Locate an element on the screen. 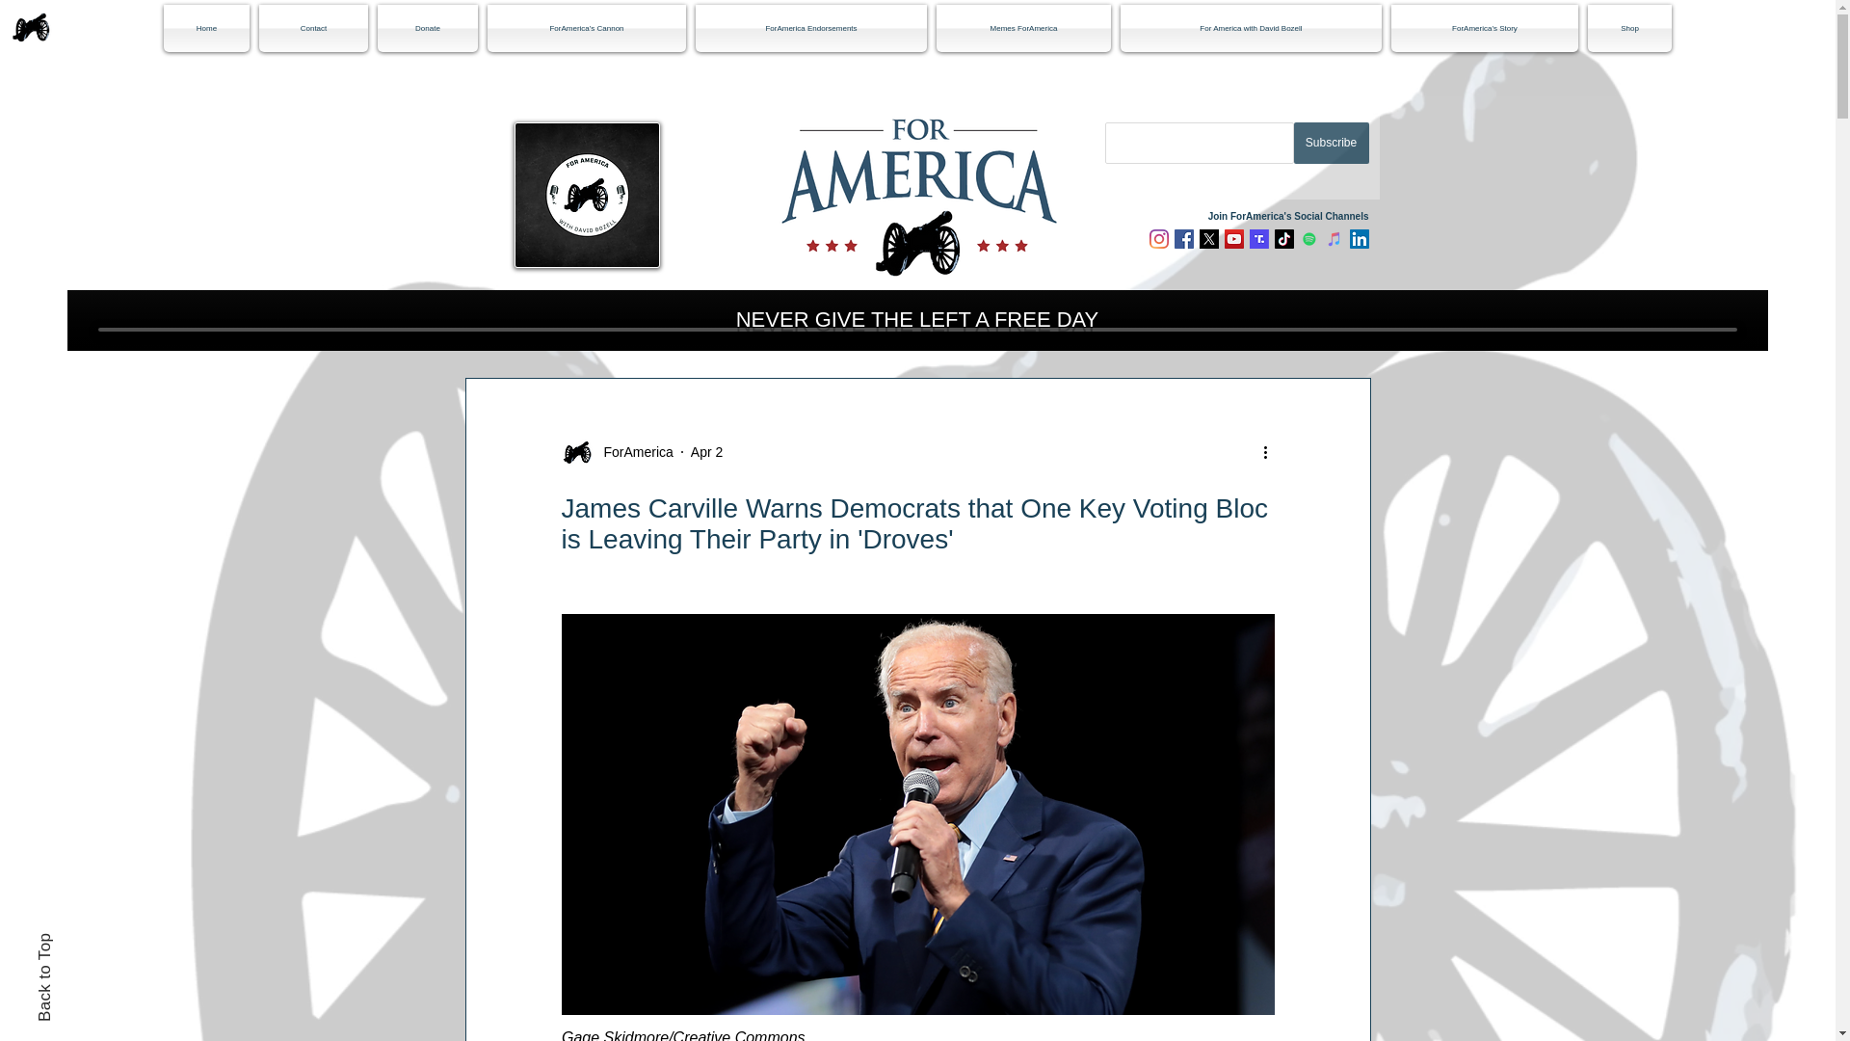  Home is located at coordinates (209, 29).